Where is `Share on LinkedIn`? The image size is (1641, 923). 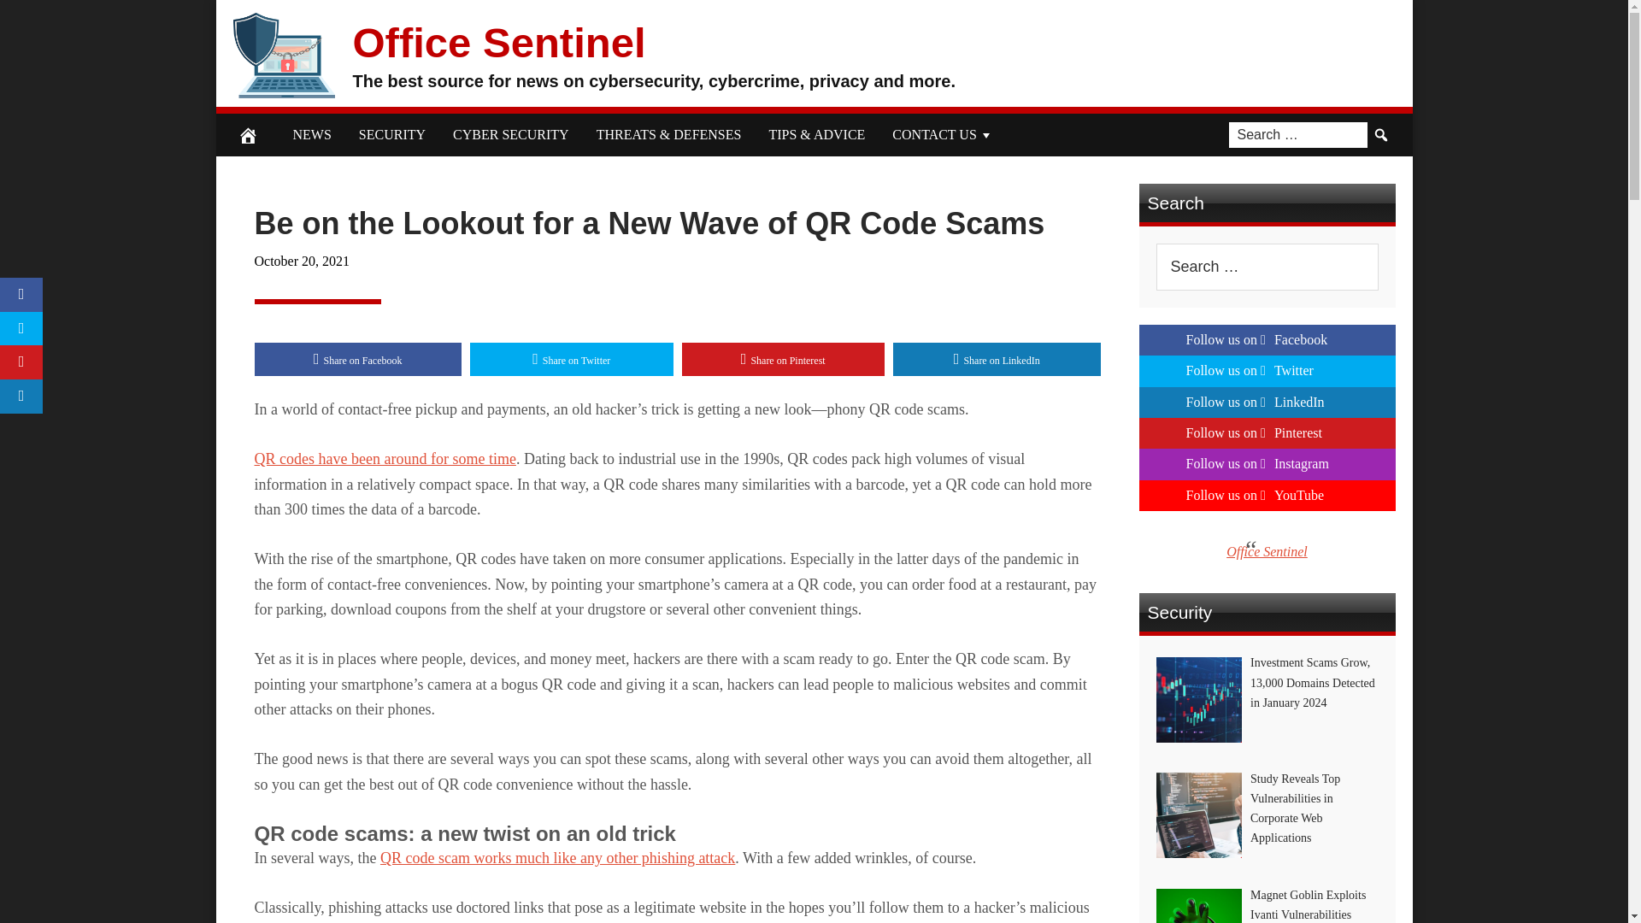
Share on LinkedIn is located at coordinates (997, 359).